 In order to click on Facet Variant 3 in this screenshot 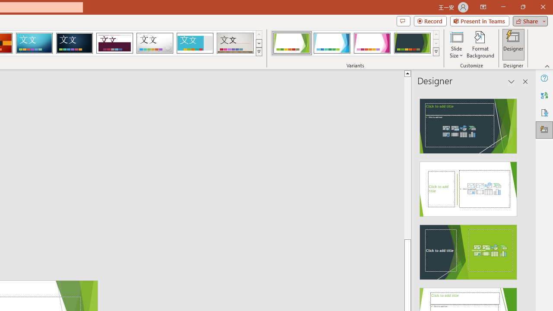, I will do `click(372, 43)`.